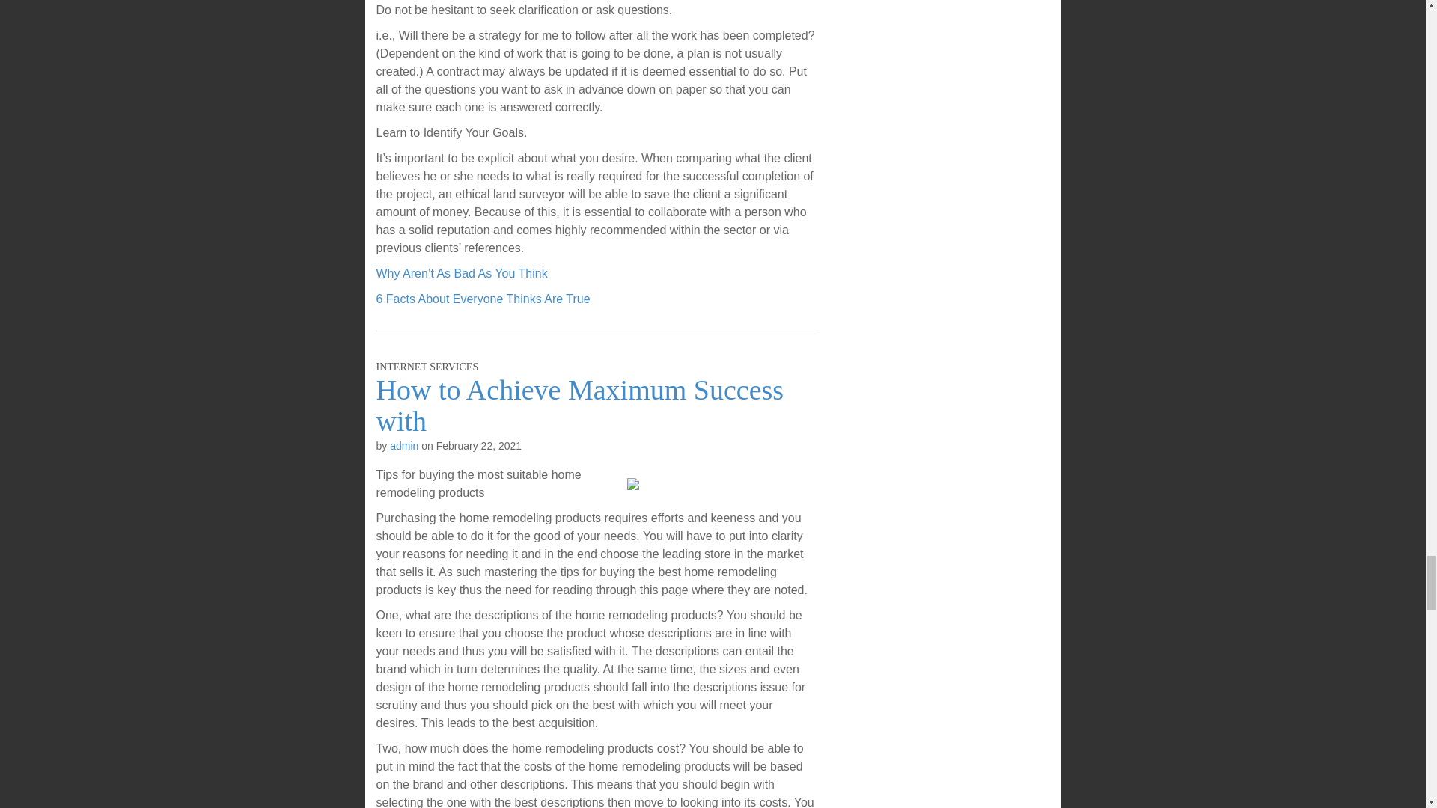 The height and width of the screenshot is (808, 1437). Describe the element at coordinates (403, 445) in the screenshot. I see `Posts by admin` at that location.